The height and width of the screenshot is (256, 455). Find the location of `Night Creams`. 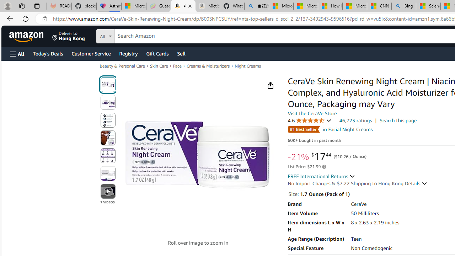

Night Creams is located at coordinates (247, 66).